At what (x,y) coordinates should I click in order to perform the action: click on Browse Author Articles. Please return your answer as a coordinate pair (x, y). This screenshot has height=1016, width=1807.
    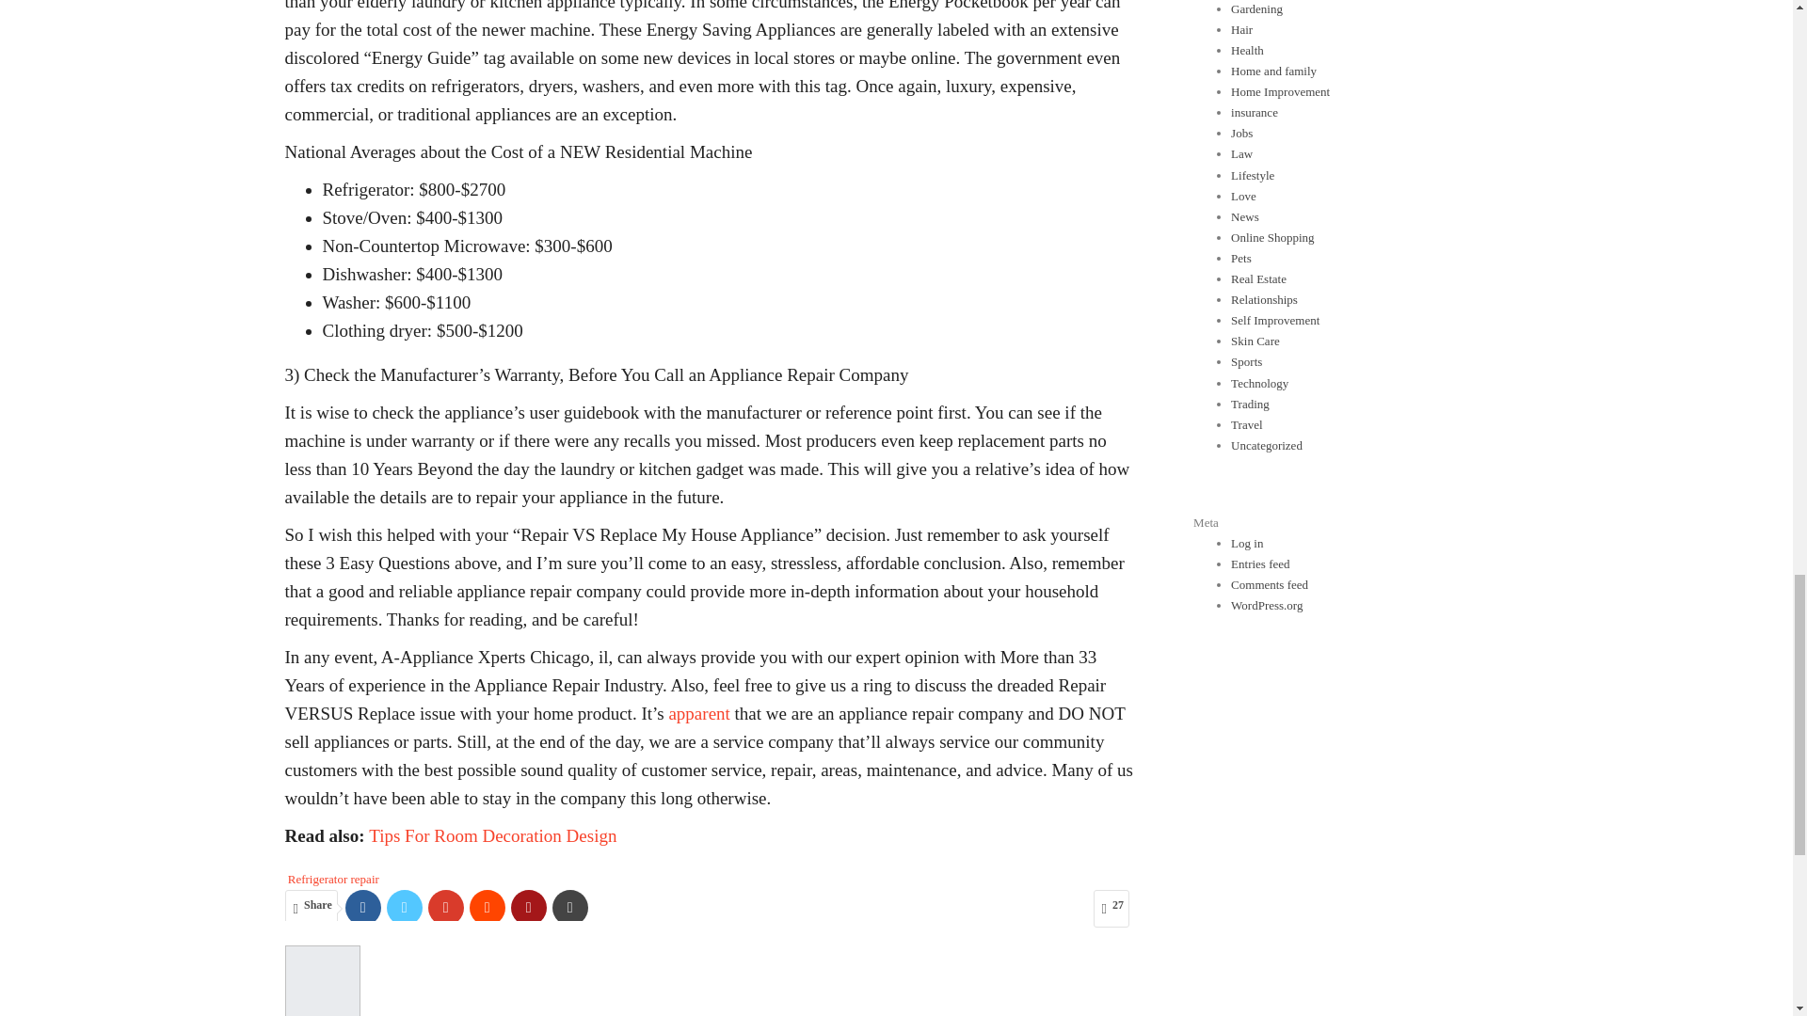
    Looking at the image, I should click on (322, 980).